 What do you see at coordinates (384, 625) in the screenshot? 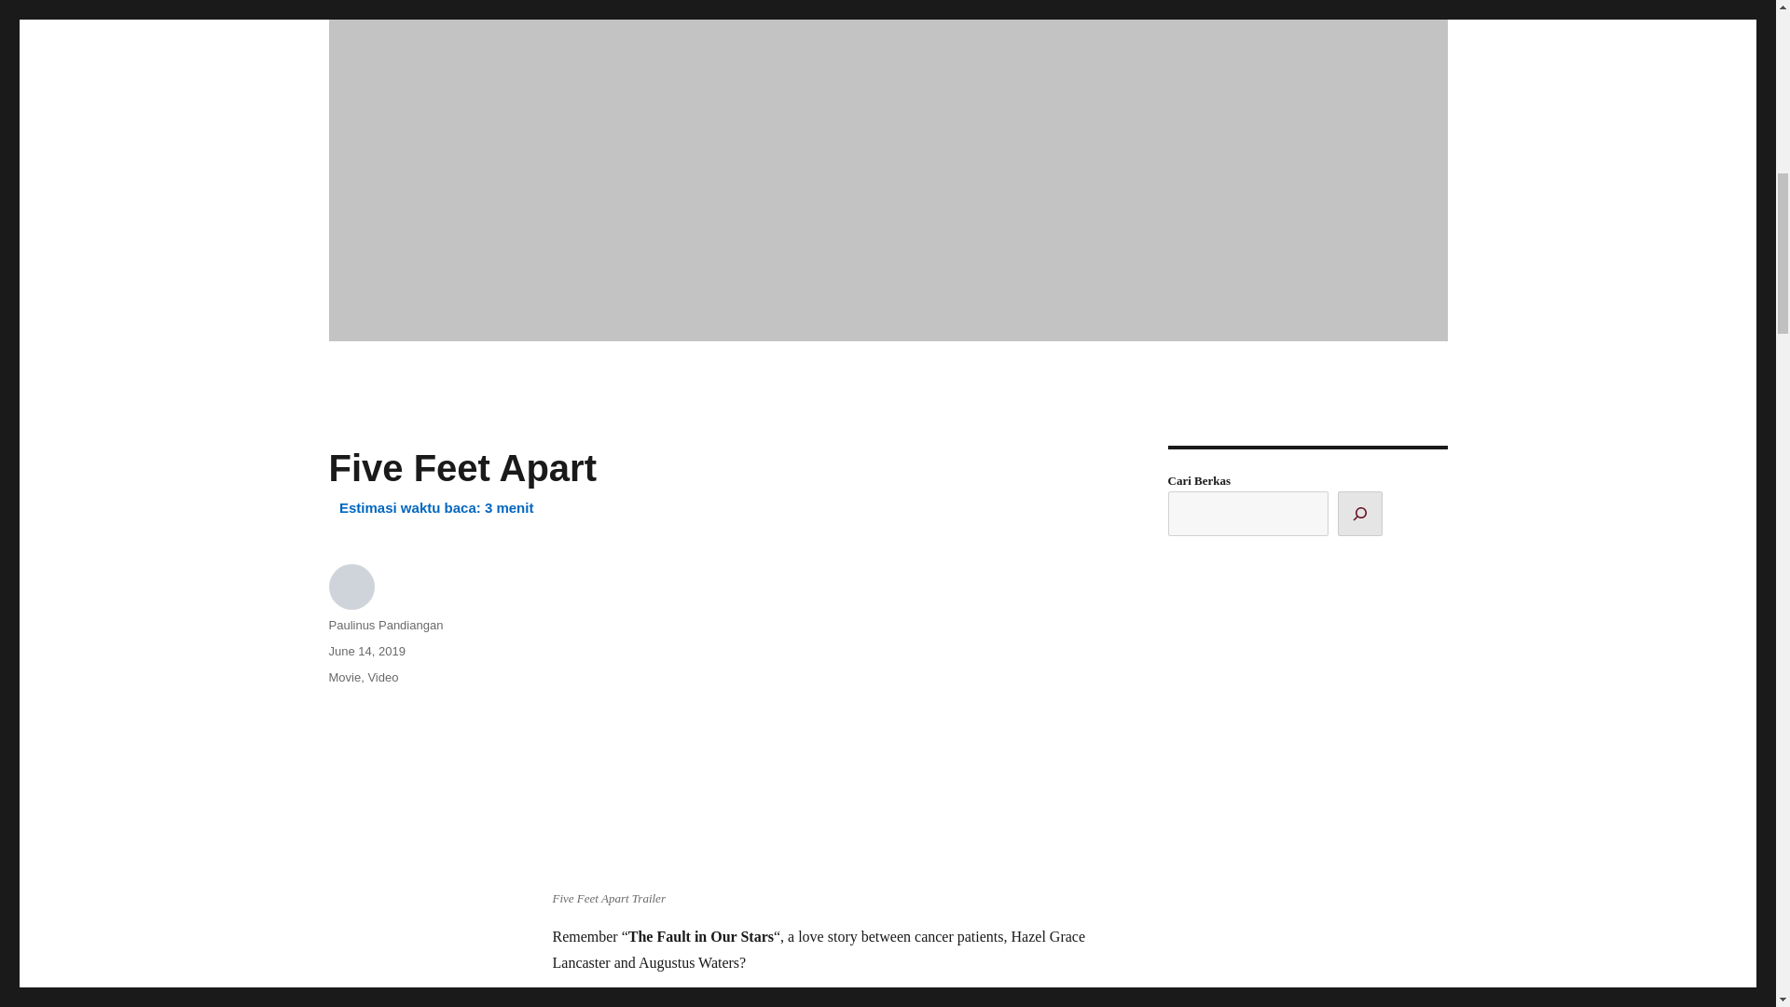
I see `Paulinus Pandiangan` at bounding box center [384, 625].